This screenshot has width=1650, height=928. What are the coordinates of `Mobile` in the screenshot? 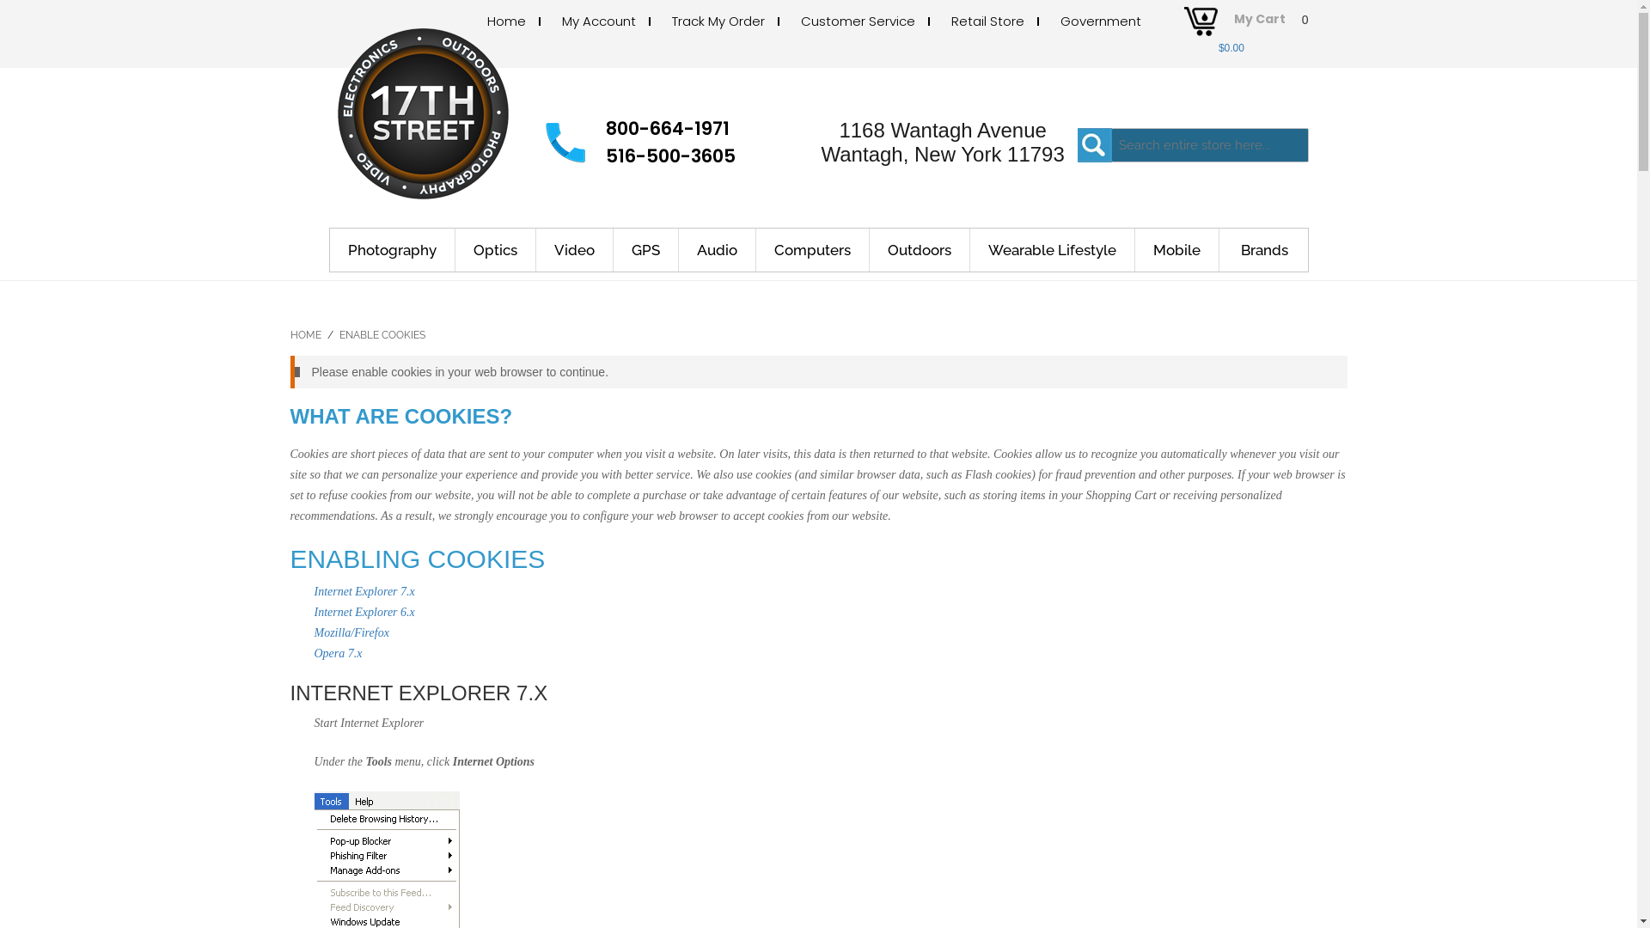 It's located at (1176, 250).